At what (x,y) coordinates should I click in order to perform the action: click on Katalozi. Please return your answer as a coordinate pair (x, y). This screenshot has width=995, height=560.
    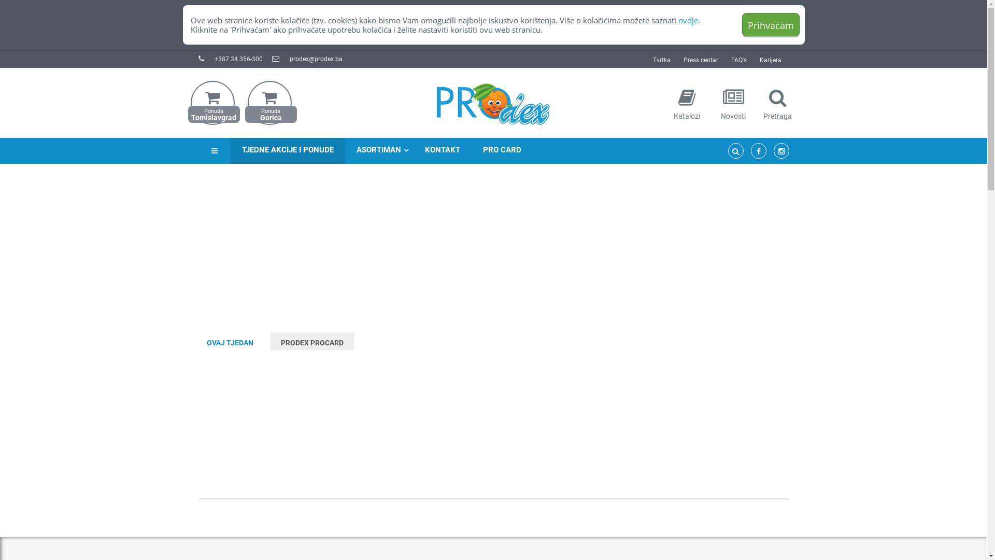
    Looking at the image, I should click on (686, 106).